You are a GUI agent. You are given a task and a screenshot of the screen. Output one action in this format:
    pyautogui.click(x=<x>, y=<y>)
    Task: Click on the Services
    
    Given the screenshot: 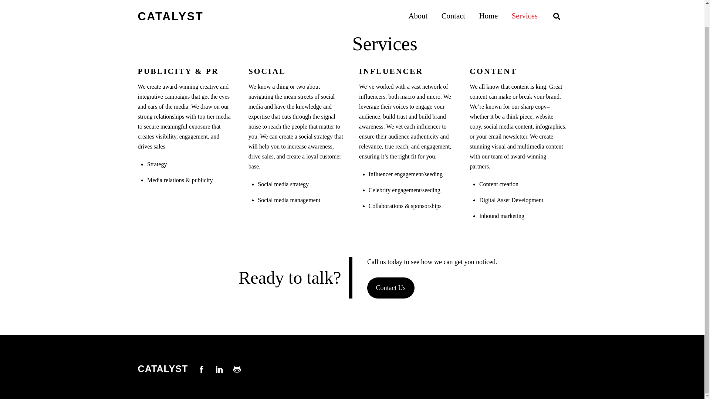 What is the action you would take?
    pyautogui.click(x=524, y=1)
    